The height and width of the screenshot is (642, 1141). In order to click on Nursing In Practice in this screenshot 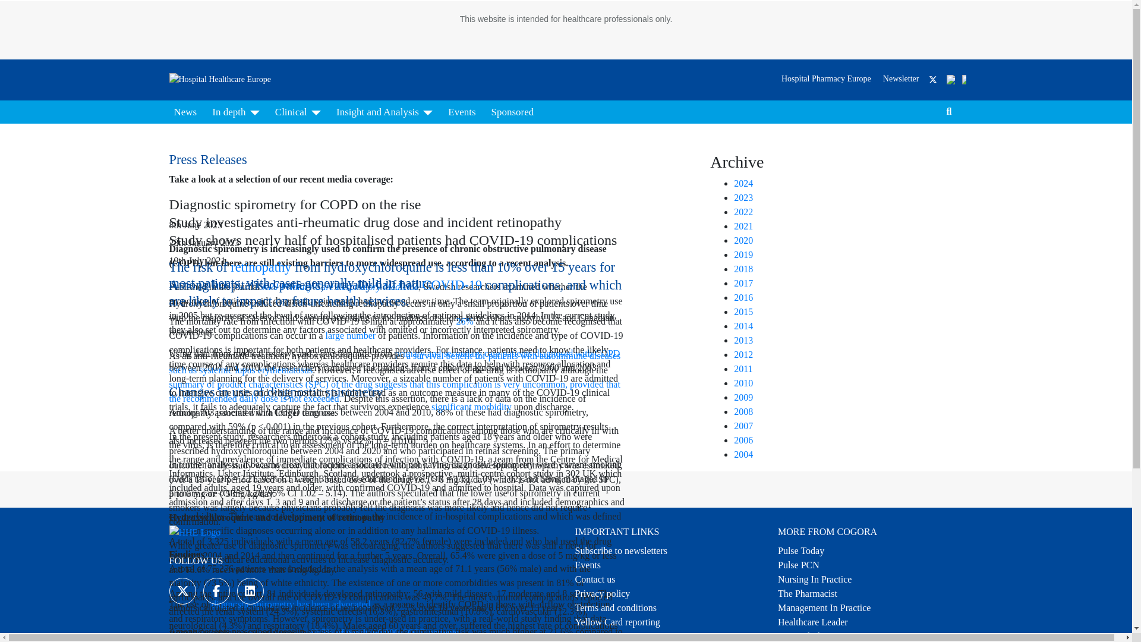, I will do `click(814, 579)`.